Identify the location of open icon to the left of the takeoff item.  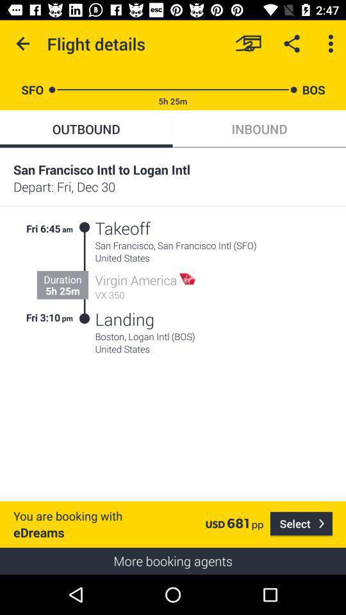
(85, 273).